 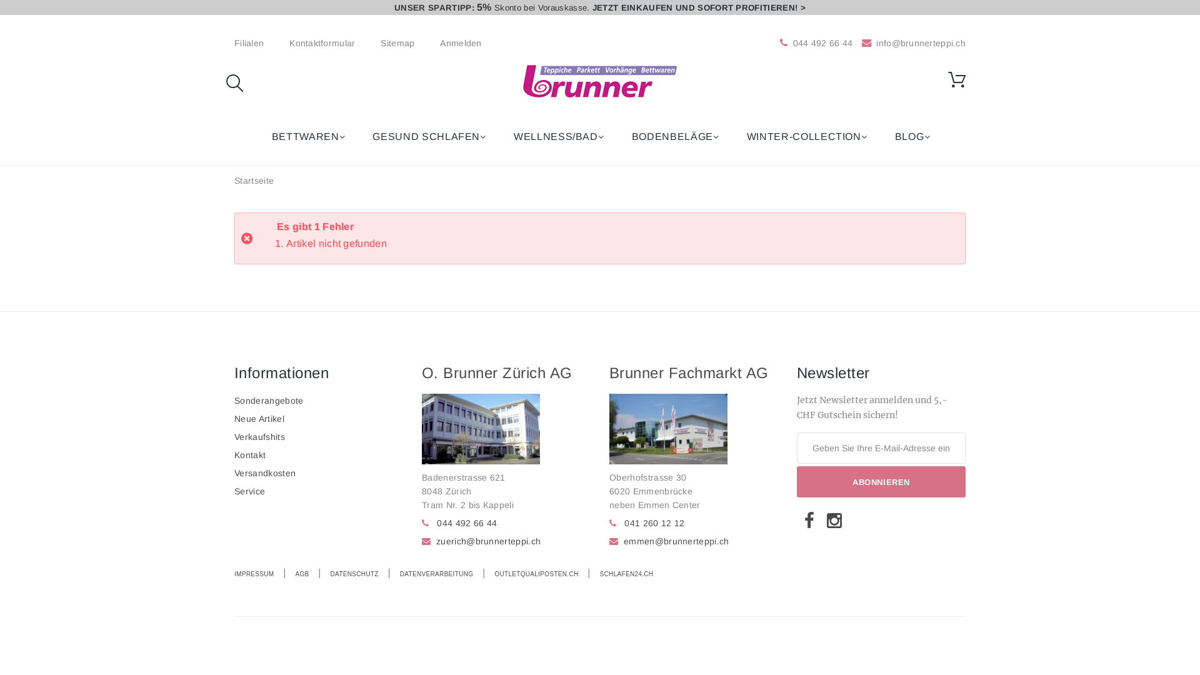 I want to click on JETZT EINKAUFEN UND SOFORT PROFITIEREN! >, so click(x=699, y=7).